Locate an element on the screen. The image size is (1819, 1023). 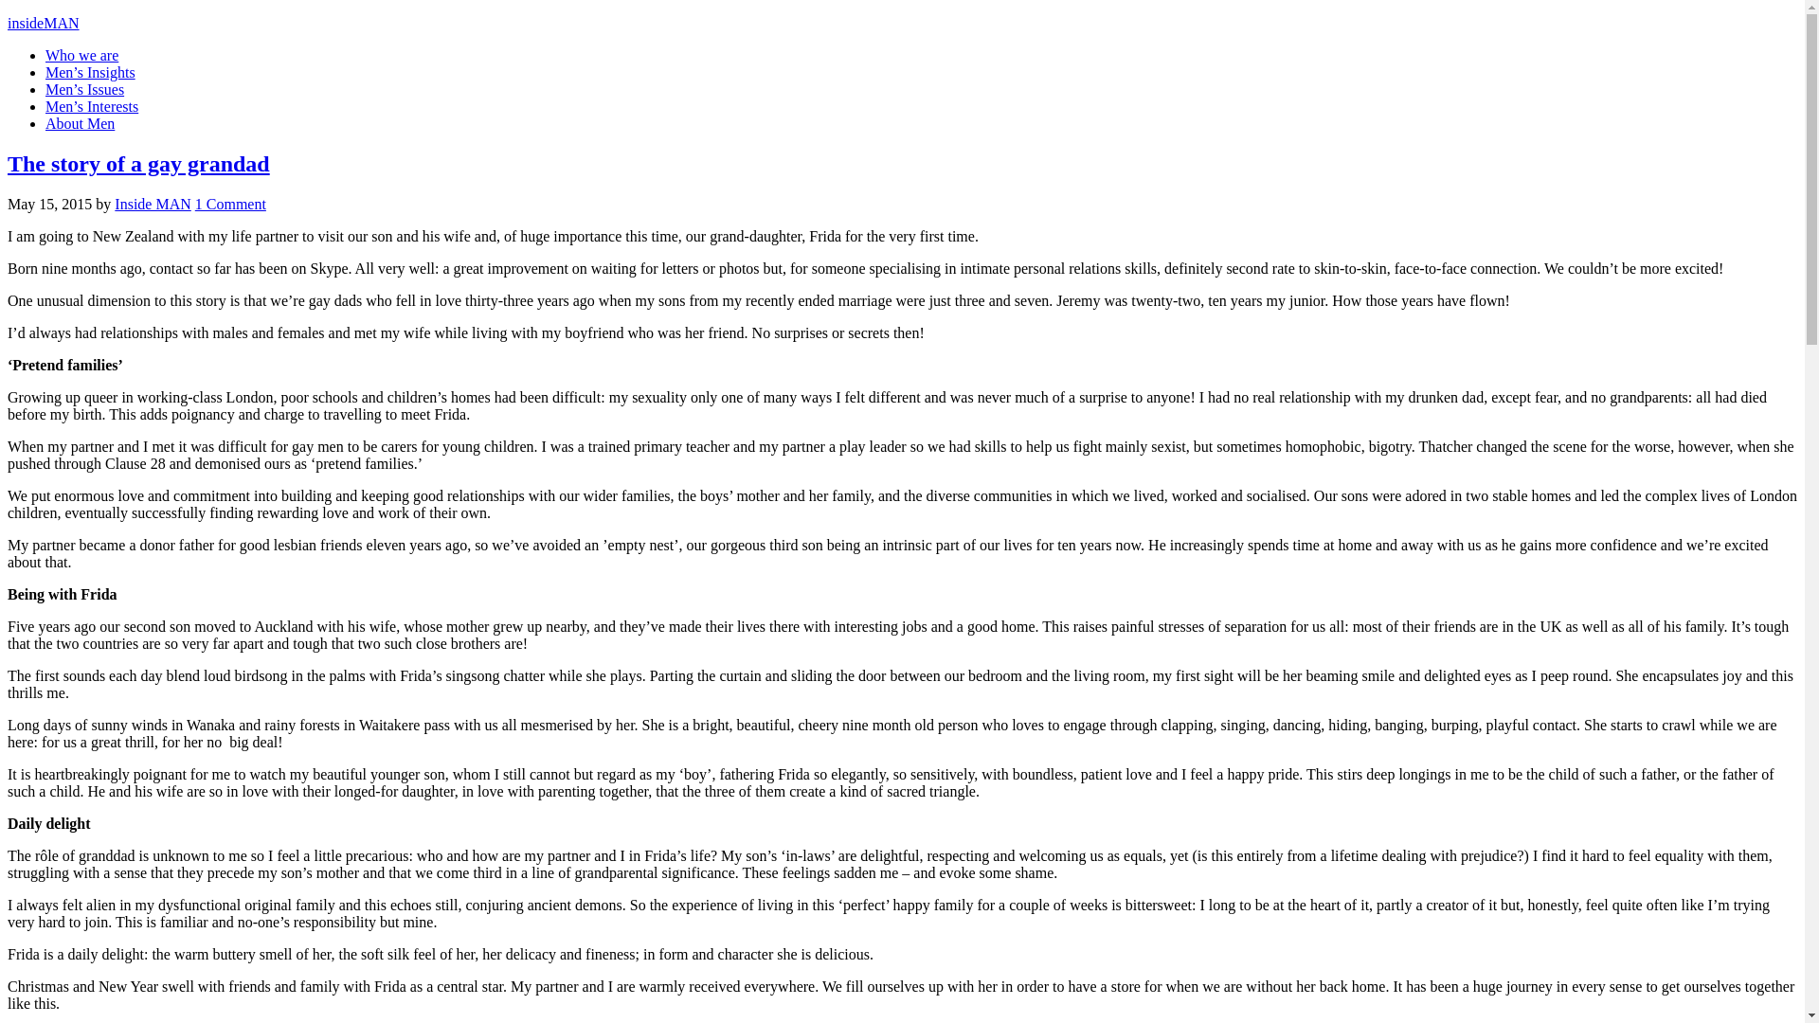
1 Comment is located at coordinates (229, 204).